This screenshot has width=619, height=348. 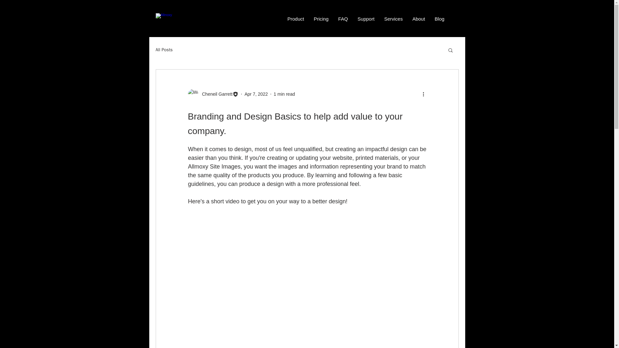 What do you see at coordinates (418, 20) in the screenshot?
I see `About` at bounding box center [418, 20].